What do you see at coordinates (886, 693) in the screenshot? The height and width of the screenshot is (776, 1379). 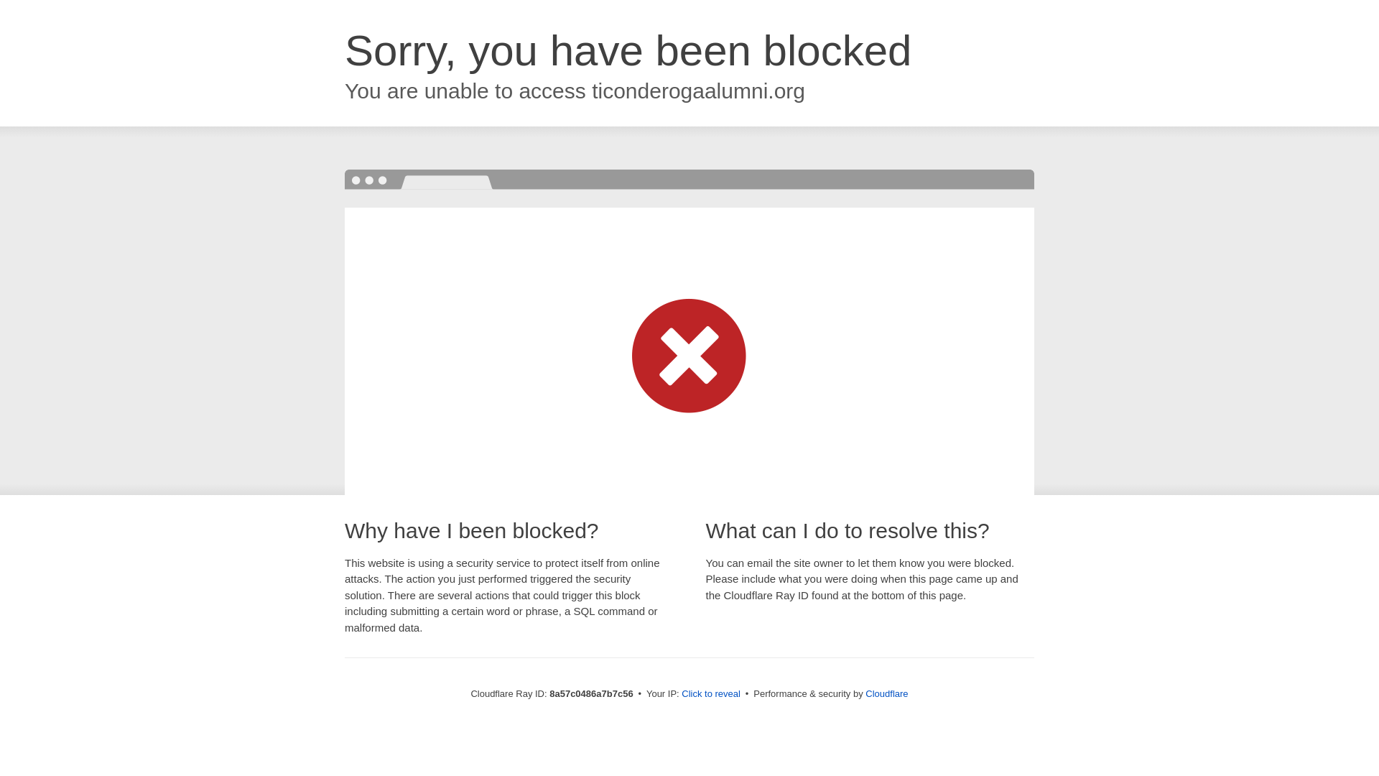 I see `Cloudflare` at bounding box center [886, 693].